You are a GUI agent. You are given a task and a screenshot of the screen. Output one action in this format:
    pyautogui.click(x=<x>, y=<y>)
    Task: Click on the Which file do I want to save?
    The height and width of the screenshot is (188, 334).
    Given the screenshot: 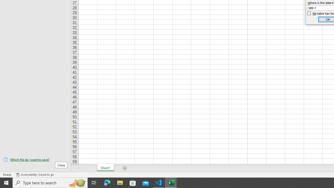 What is the action you would take?
    pyautogui.click(x=35, y=160)
    